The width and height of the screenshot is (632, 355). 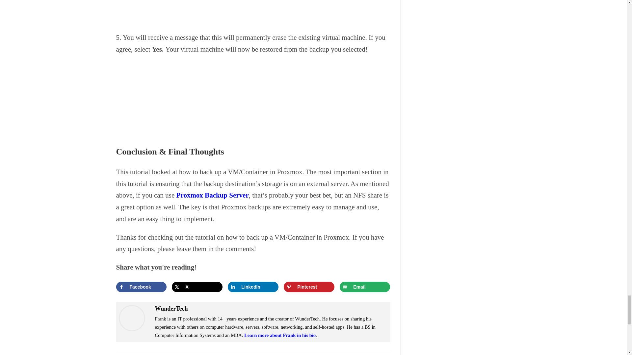 I want to click on Email, so click(x=365, y=287).